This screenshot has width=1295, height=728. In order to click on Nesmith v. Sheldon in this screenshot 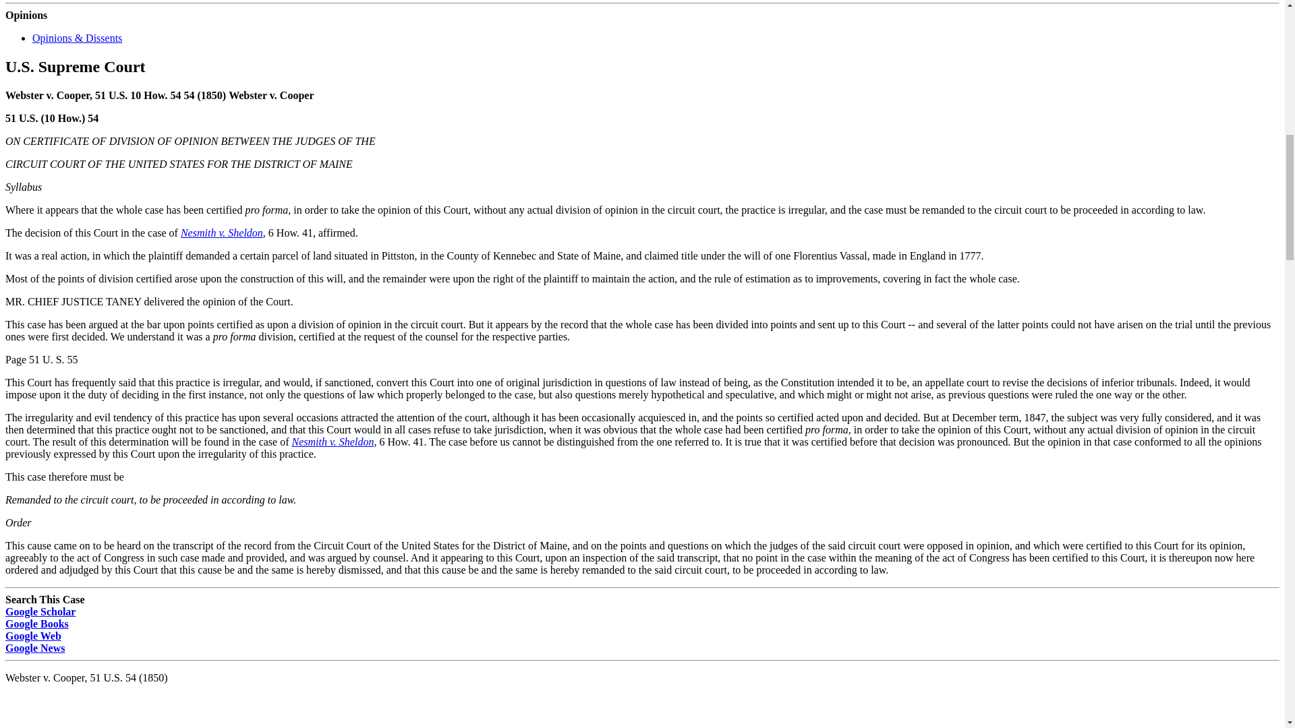, I will do `click(221, 232)`.